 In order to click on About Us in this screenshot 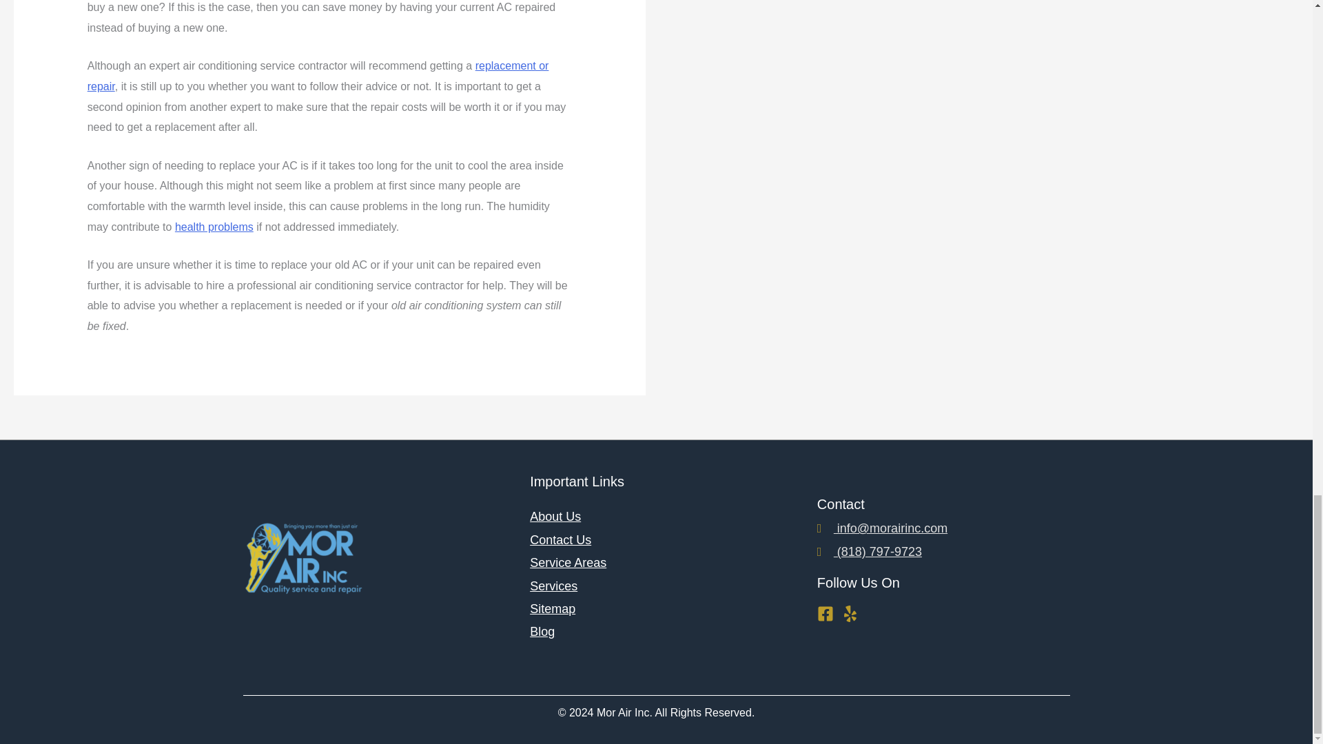, I will do `click(555, 517)`.